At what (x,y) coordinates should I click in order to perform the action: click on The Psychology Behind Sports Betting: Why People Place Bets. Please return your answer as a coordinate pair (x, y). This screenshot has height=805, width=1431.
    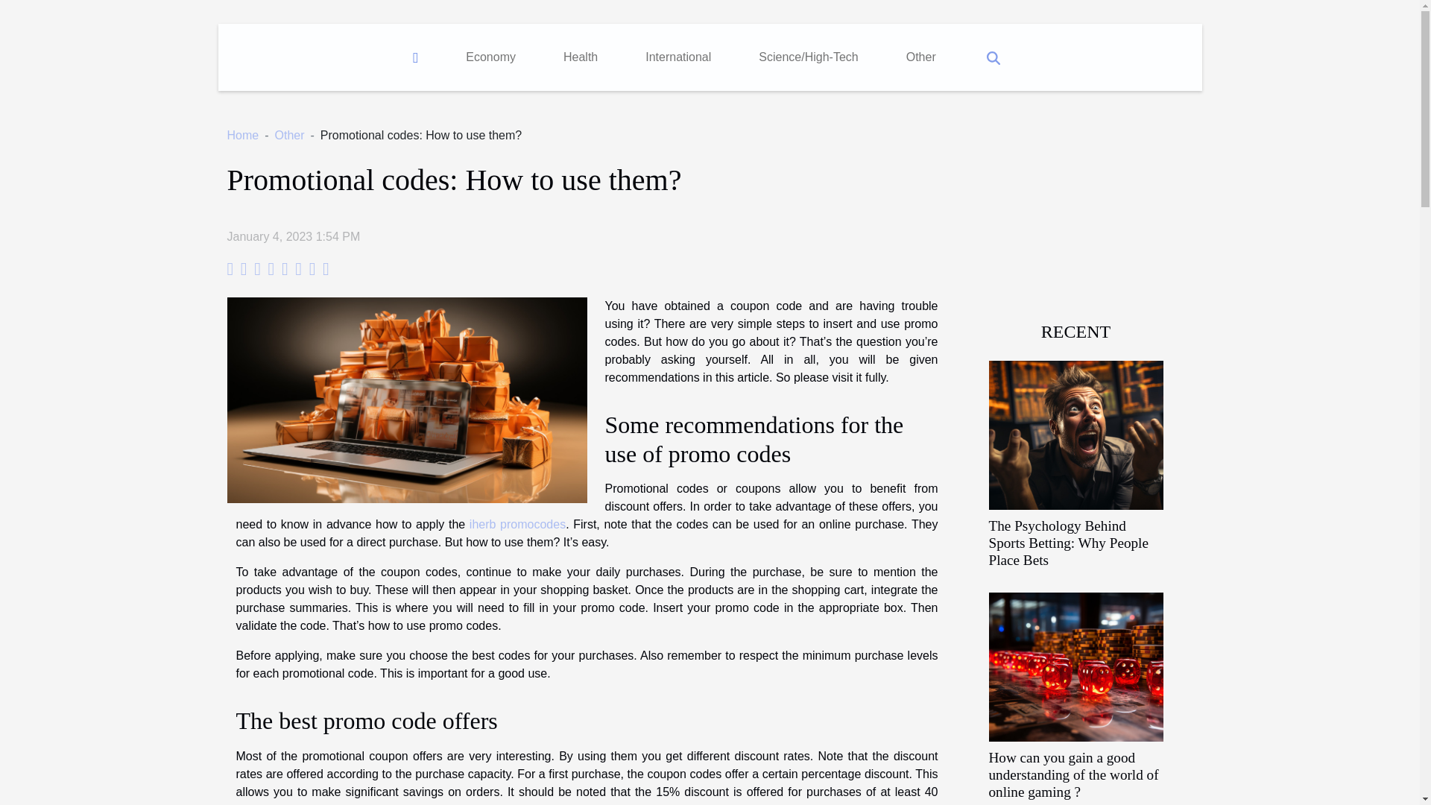
    Looking at the image, I should click on (1067, 543).